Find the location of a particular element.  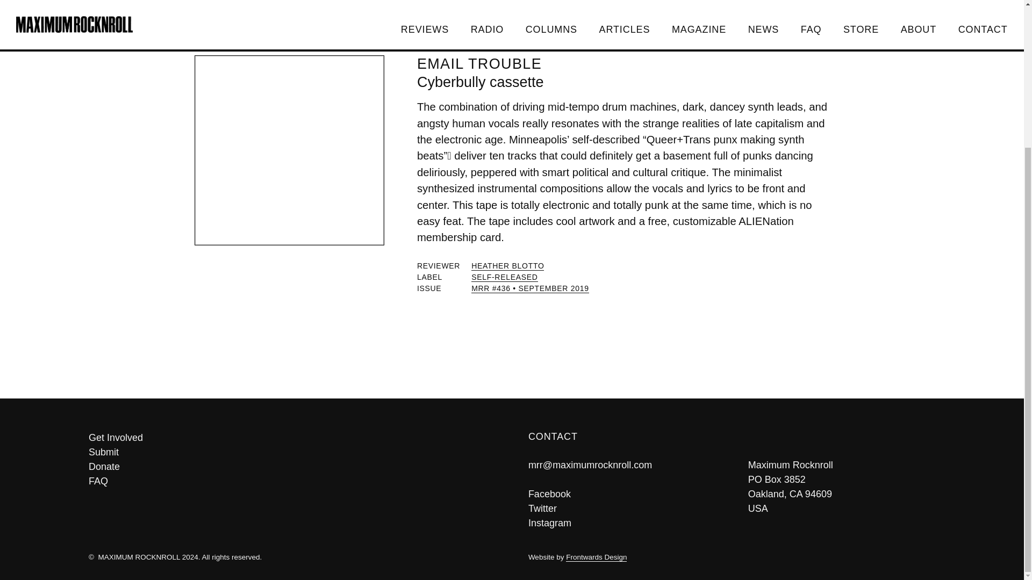

Twitter is located at coordinates (543, 508).